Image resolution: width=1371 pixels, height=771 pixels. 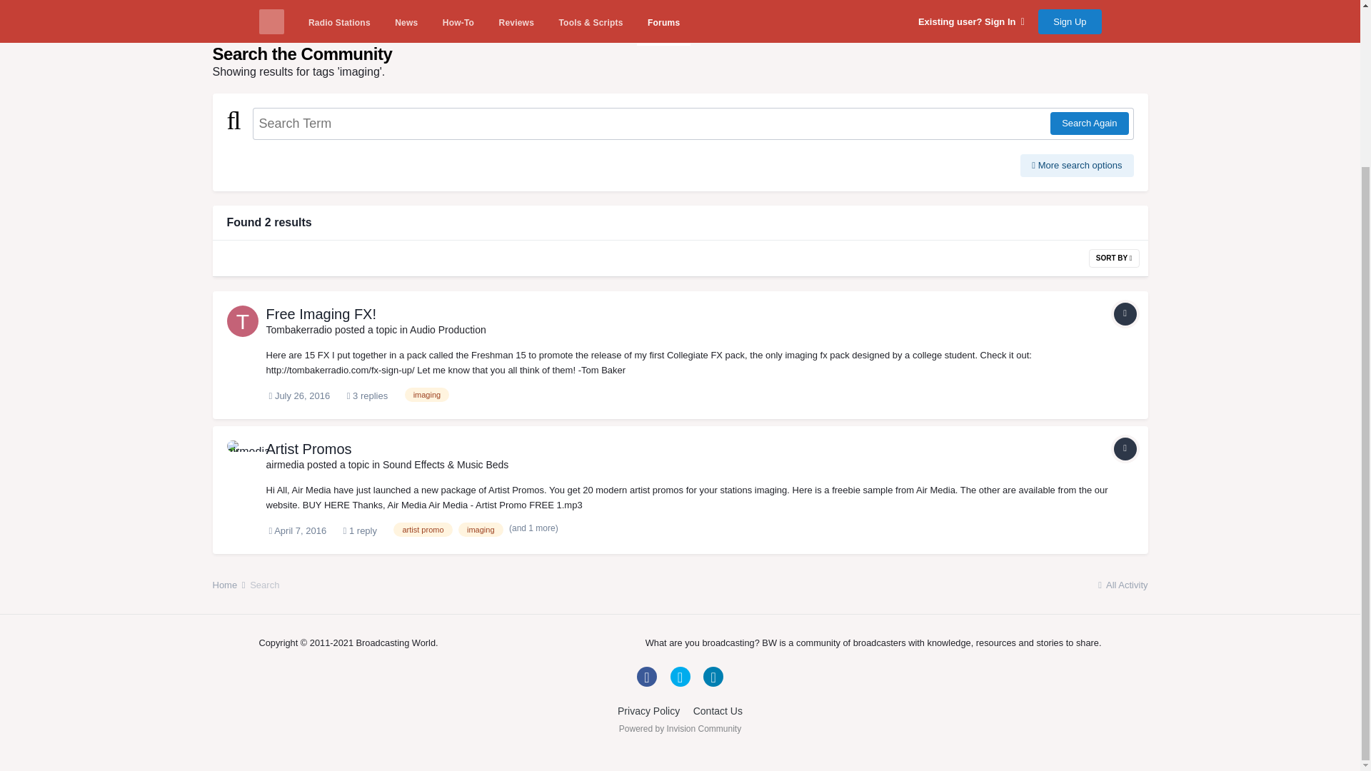 I want to click on Search, so click(x=264, y=16).